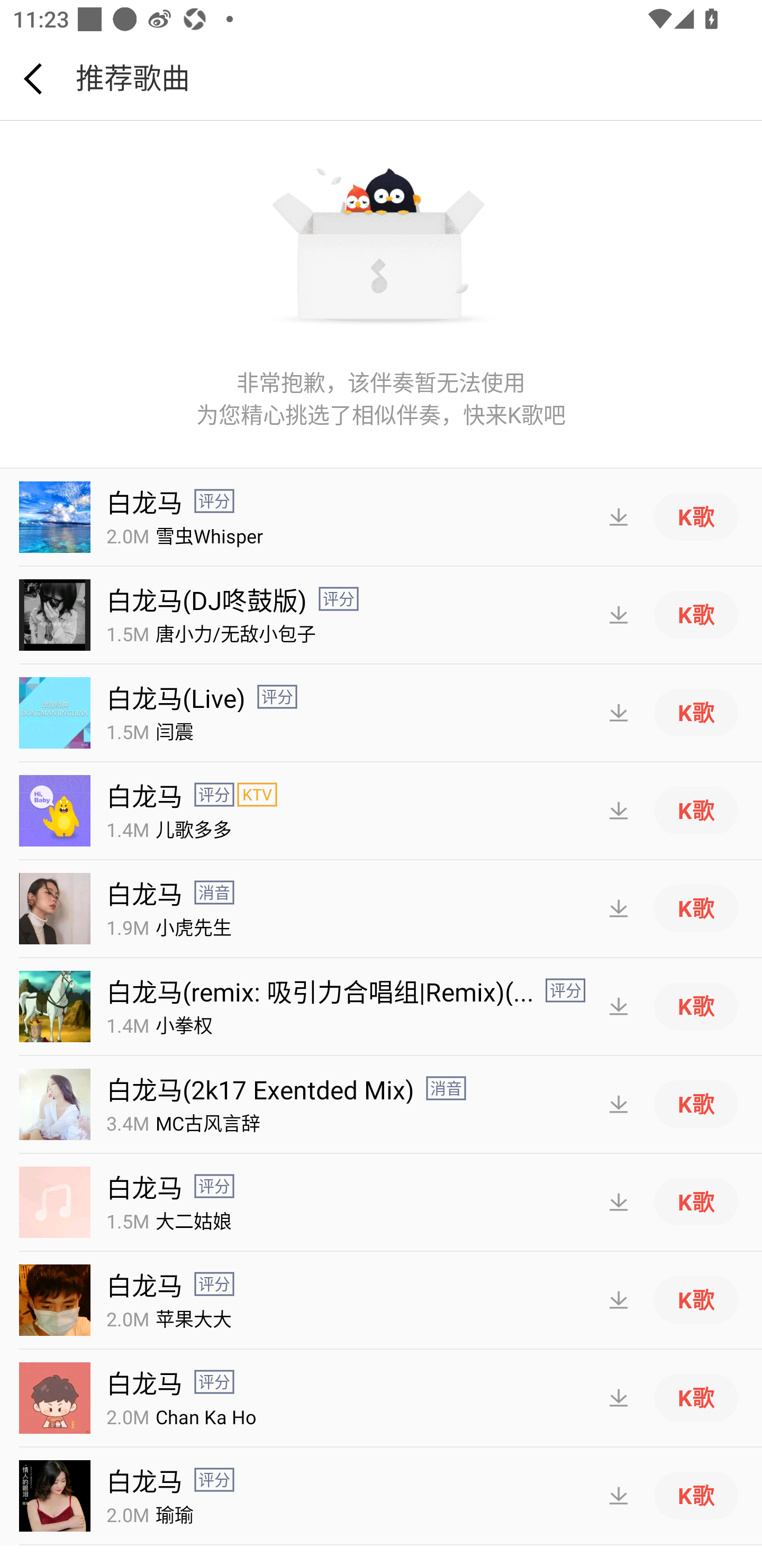  What do you see at coordinates (381, 811) in the screenshot?
I see `1.4M 儿歌多多 K歌` at bounding box center [381, 811].